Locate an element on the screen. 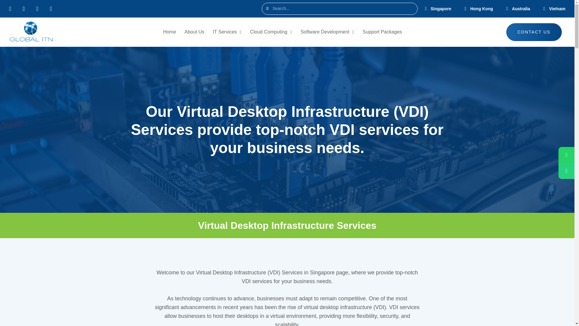 The height and width of the screenshot is (326, 579). IT Services is located at coordinates (227, 32).